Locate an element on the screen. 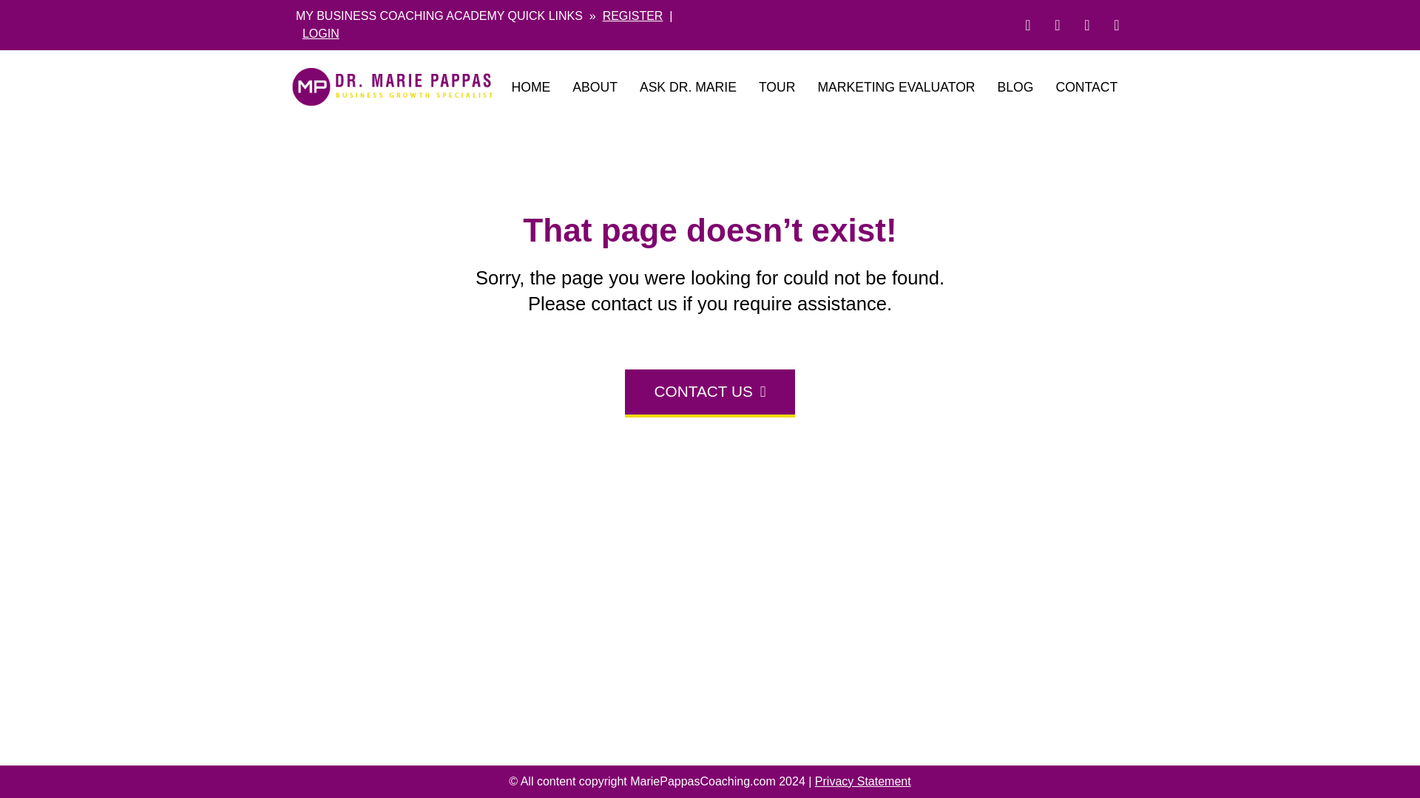 This screenshot has height=798, width=1420. TOUR is located at coordinates (777, 87).